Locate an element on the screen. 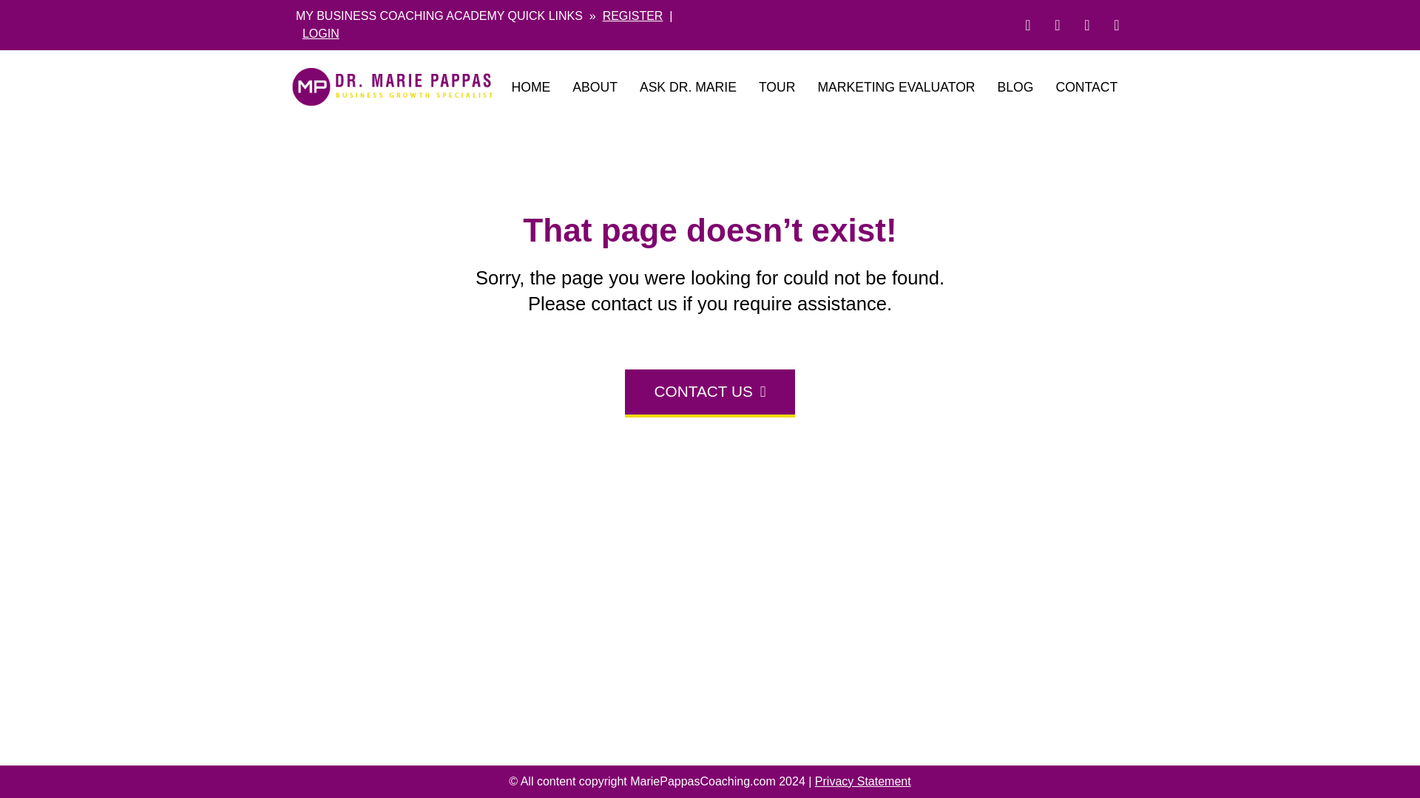 This screenshot has height=798, width=1420. TOUR is located at coordinates (777, 87).